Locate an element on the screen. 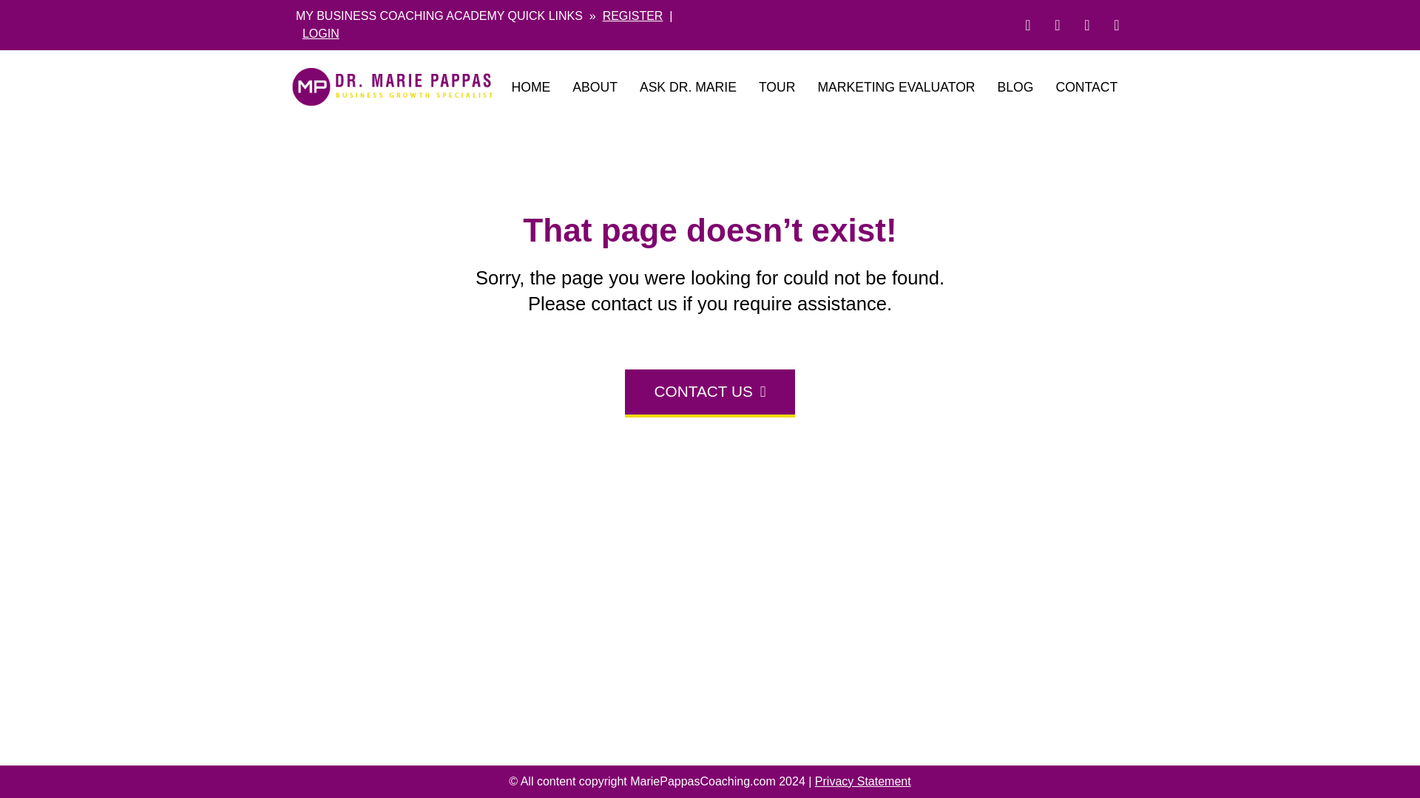 This screenshot has height=798, width=1420. TOUR is located at coordinates (777, 87).